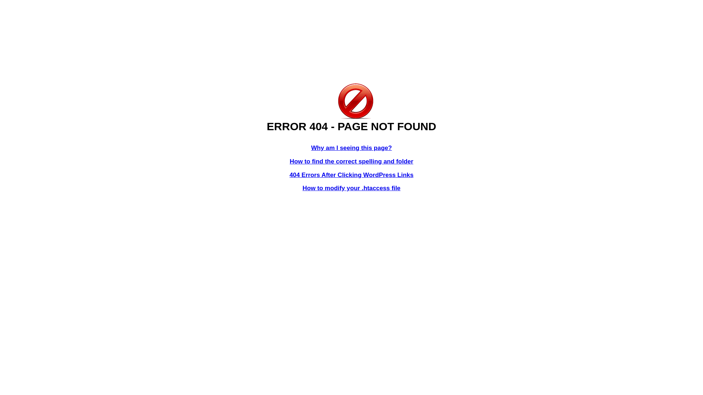 The width and height of the screenshot is (703, 395). Describe the element at coordinates (351, 148) in the screenshot. I see `Why am I seeing this page?` at that location.